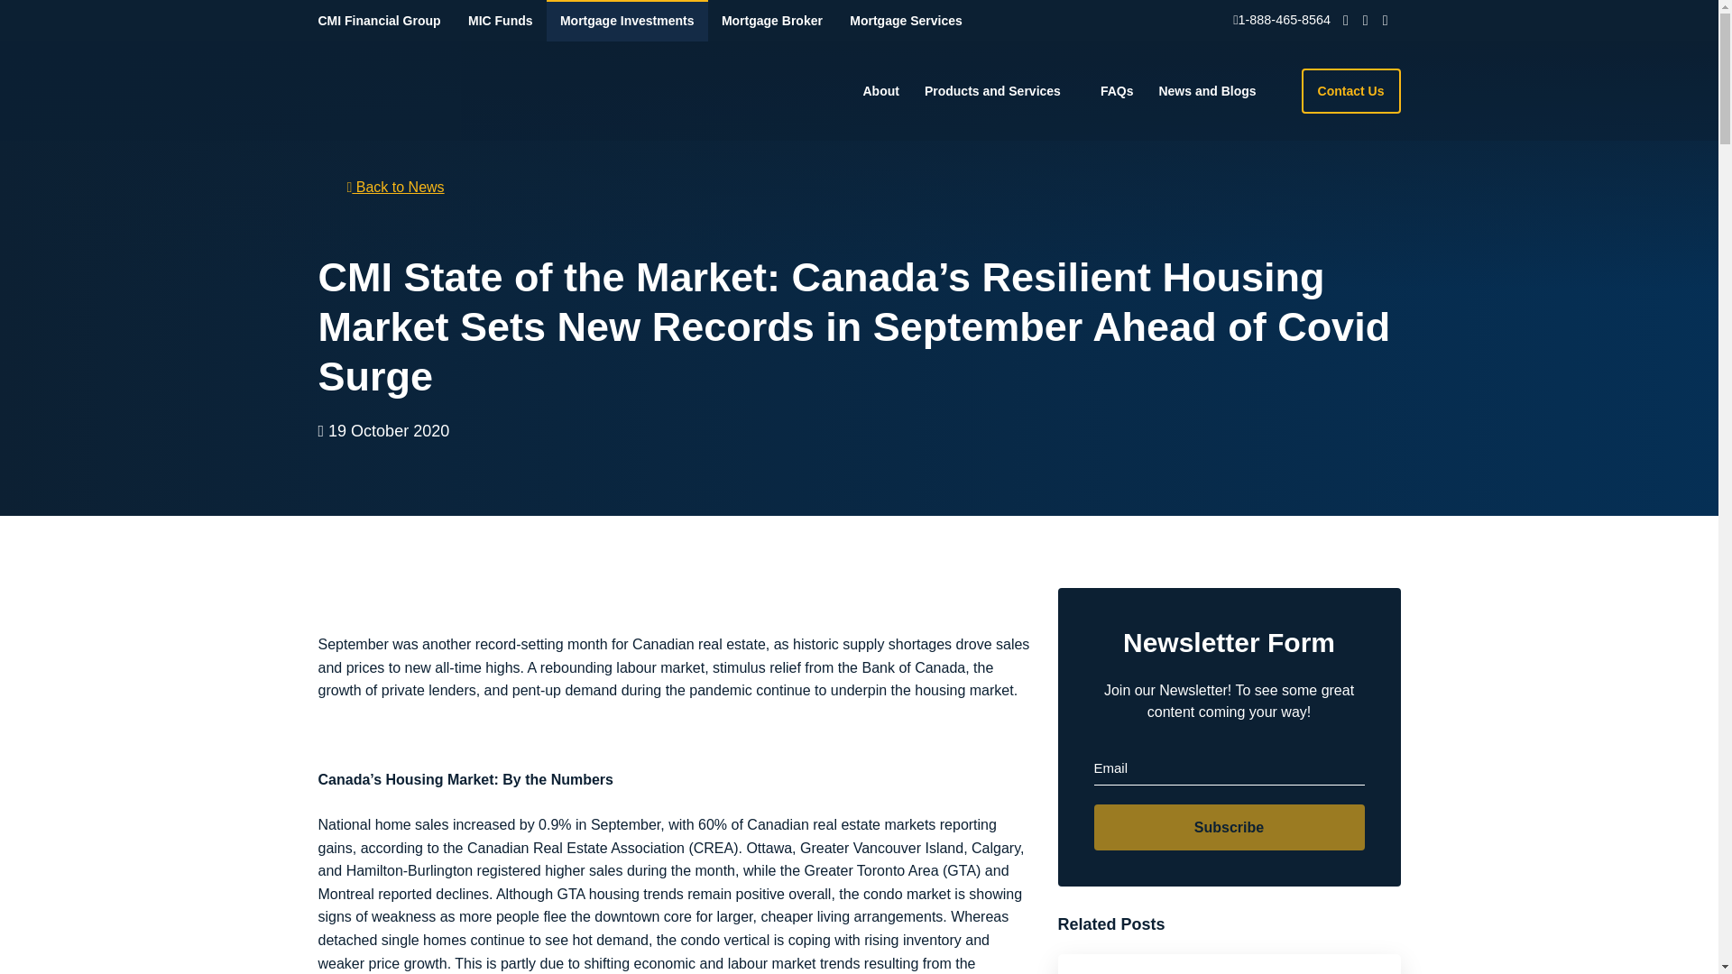 This screenshot has width=1732, height=974. What do you see at coordinates (1117, 91) in the screenshot?
I see `FAQs` at bounding box center [1117, 91].